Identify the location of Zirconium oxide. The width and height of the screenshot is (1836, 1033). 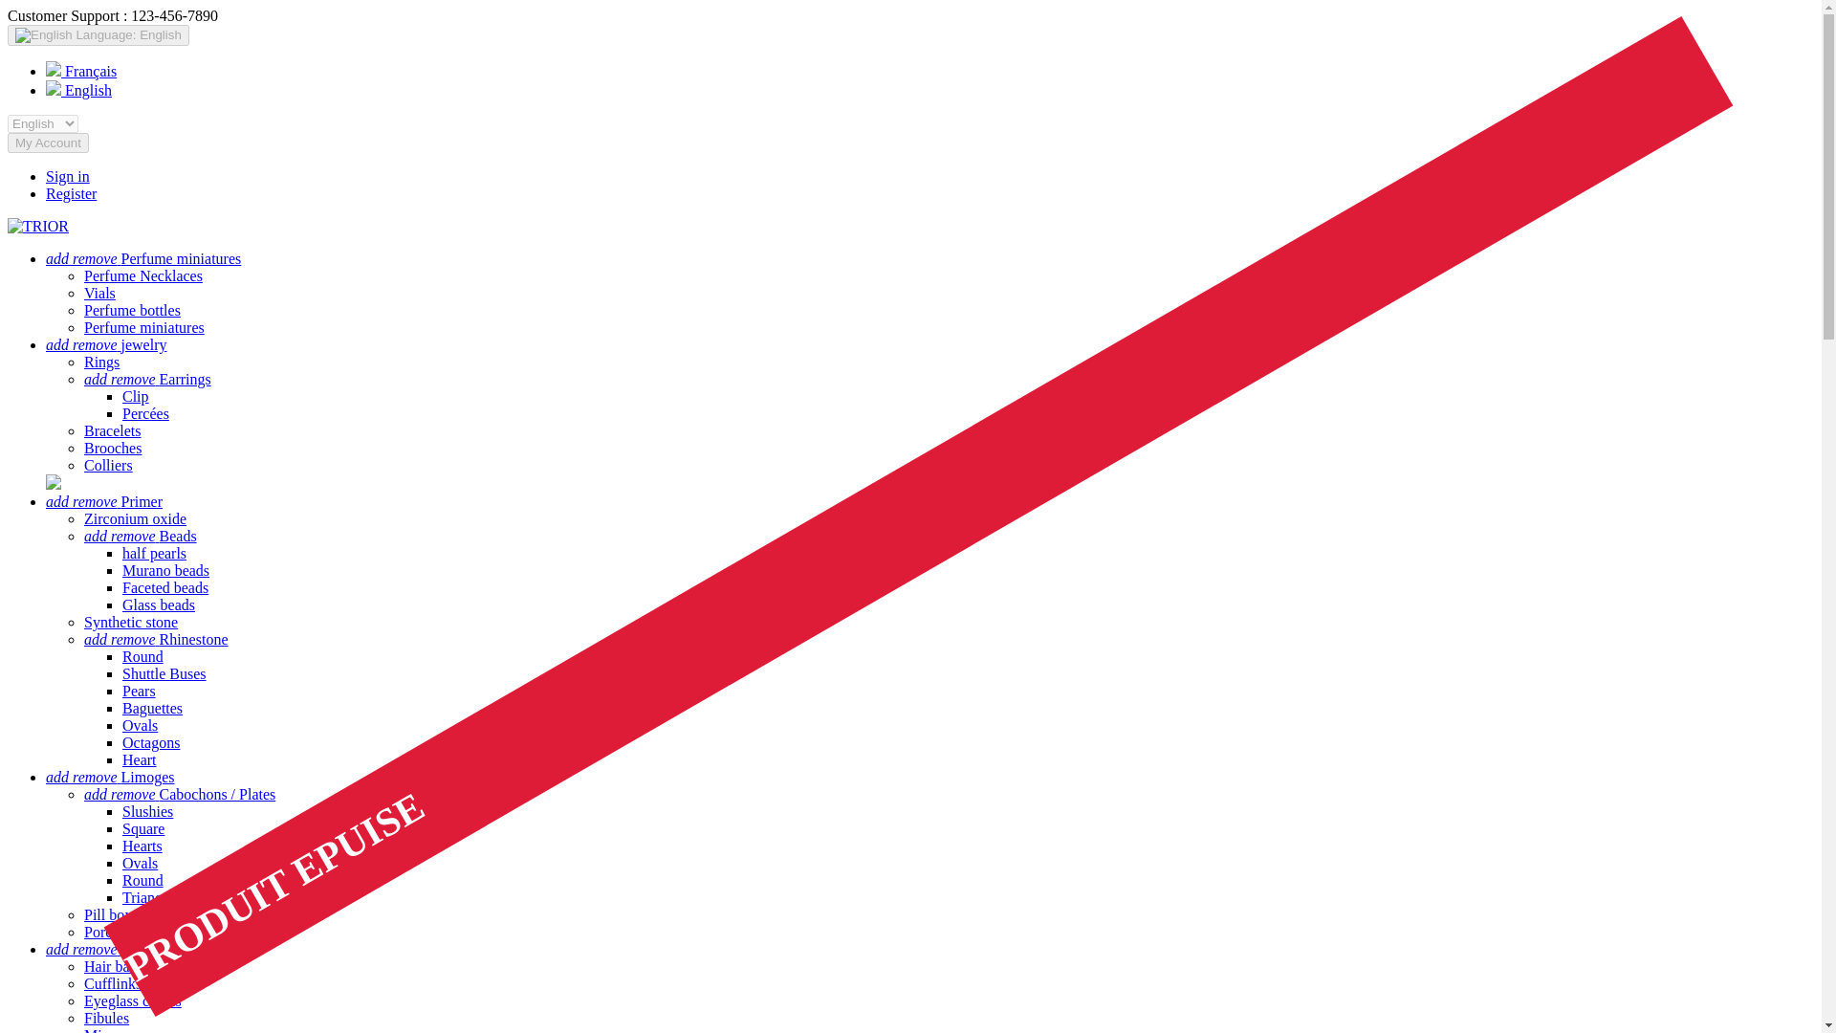
(136, 518).